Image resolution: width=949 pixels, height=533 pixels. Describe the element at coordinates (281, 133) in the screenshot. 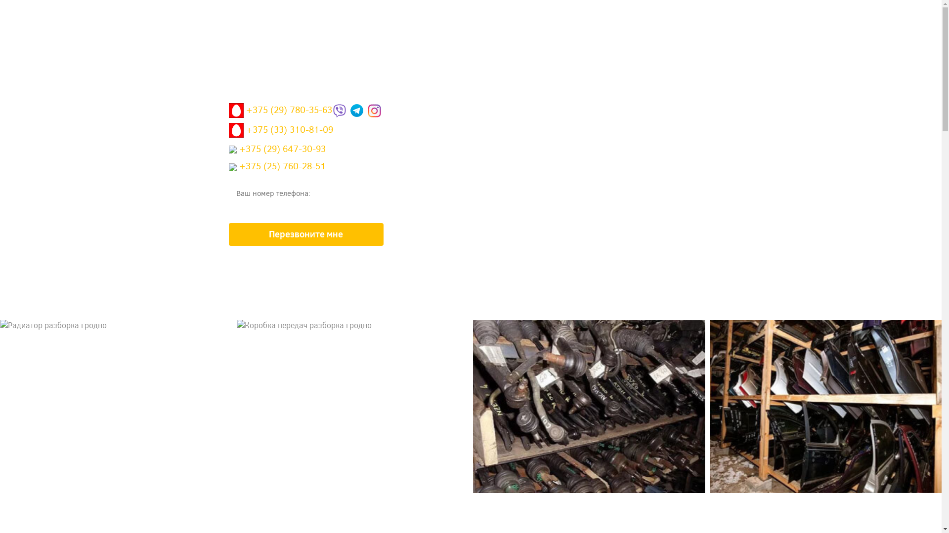

I see `+375 (33) 310-81-09` at that location.